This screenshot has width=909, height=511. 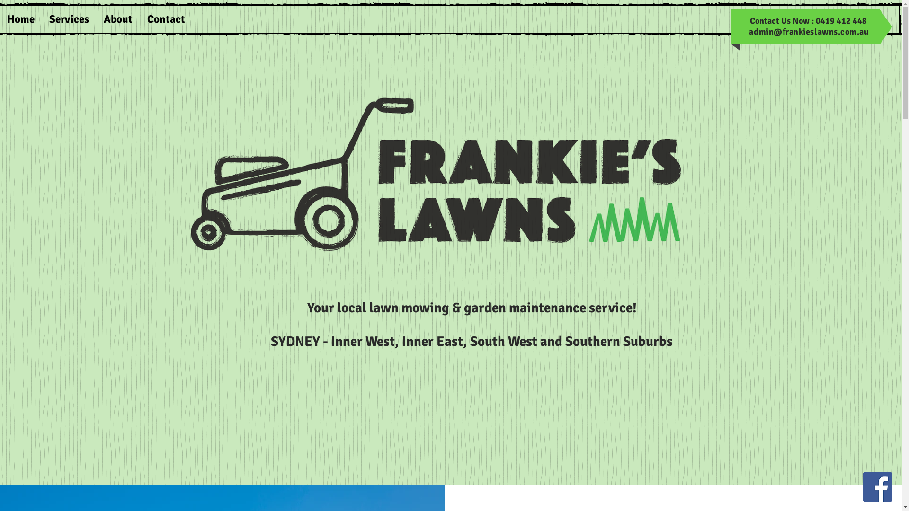 I want to click on Contact, so click(x=166, y=19).